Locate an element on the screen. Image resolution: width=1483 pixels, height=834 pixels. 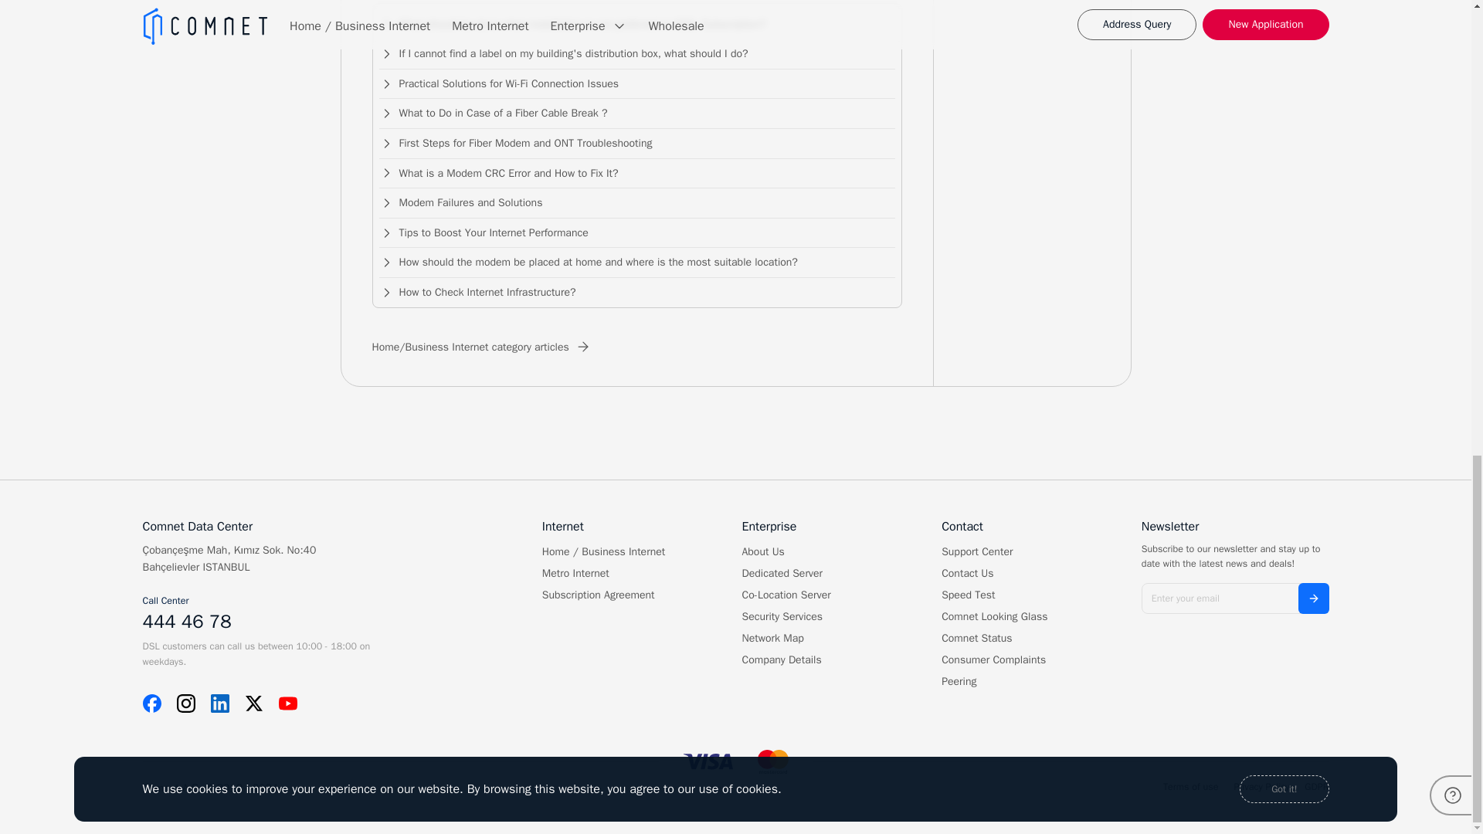
Facebook is located at coordinates (151, 703).